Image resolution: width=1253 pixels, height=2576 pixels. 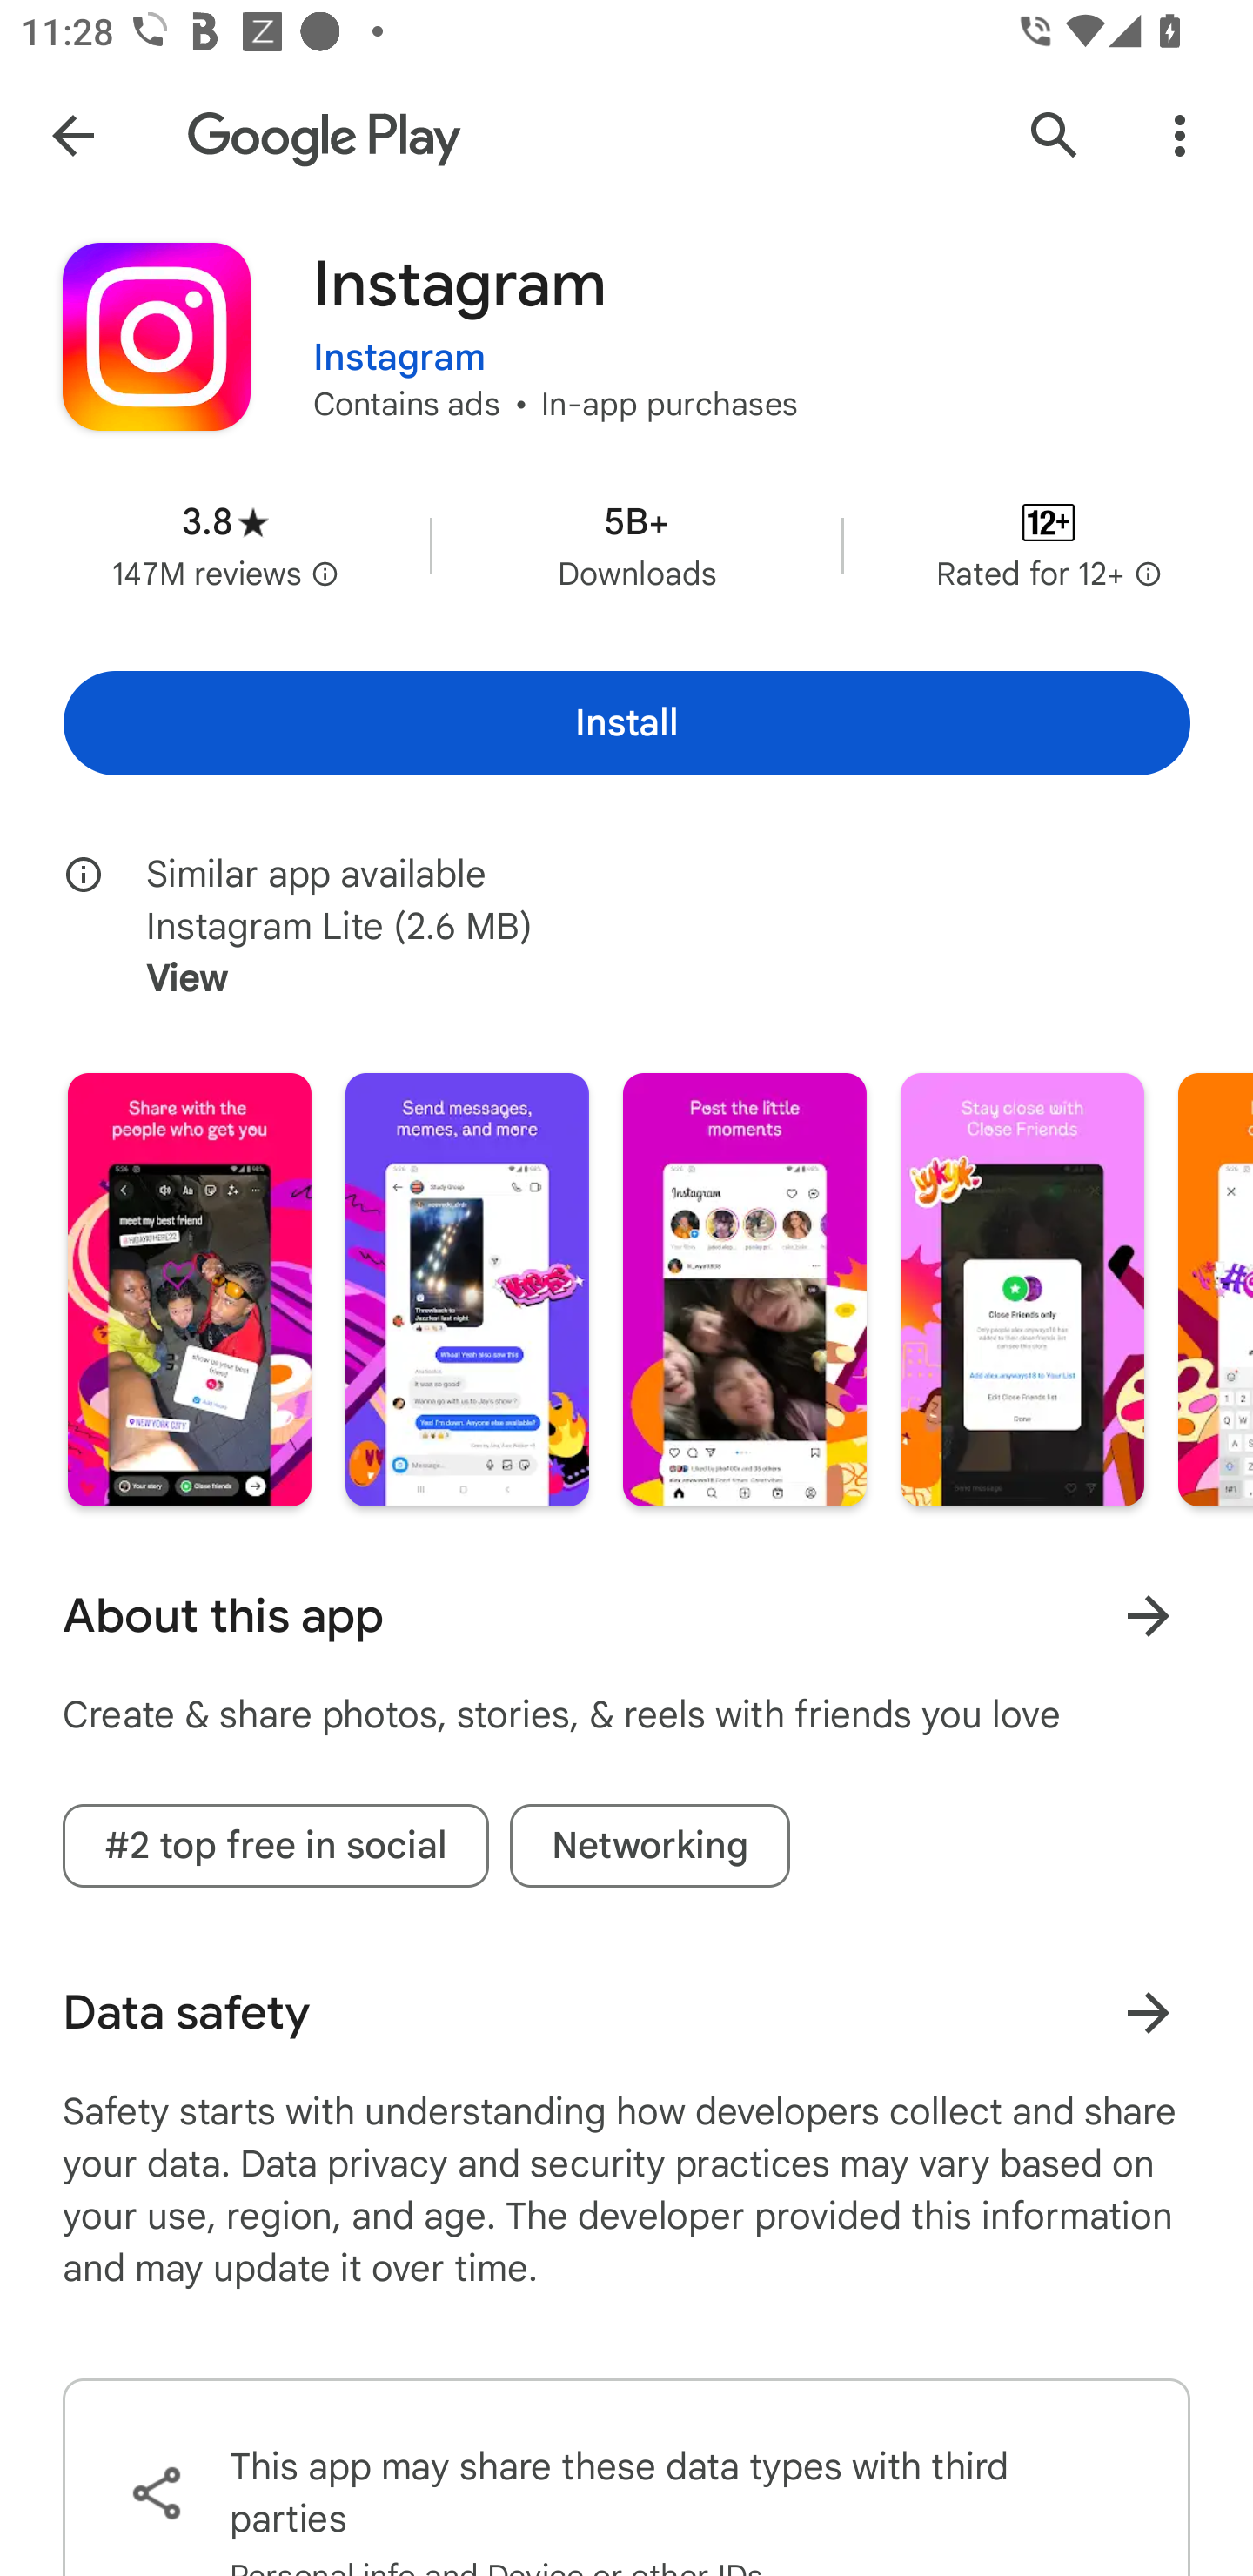 I want to click on Screenshot "3" of "6", so click(x=745, y=1290).